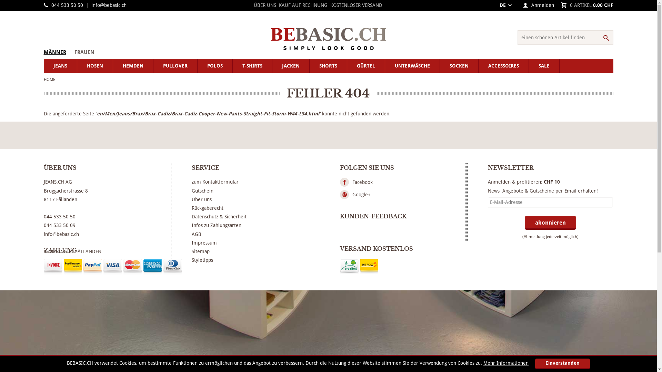 Image resolution: width=662 pixels, height=372 pixels. What do you see at coordinates (340, 230) in the screenshot?
I see `Kundenbewertungen von bebasic.ch einsehen` at bounding box center [340, 230].